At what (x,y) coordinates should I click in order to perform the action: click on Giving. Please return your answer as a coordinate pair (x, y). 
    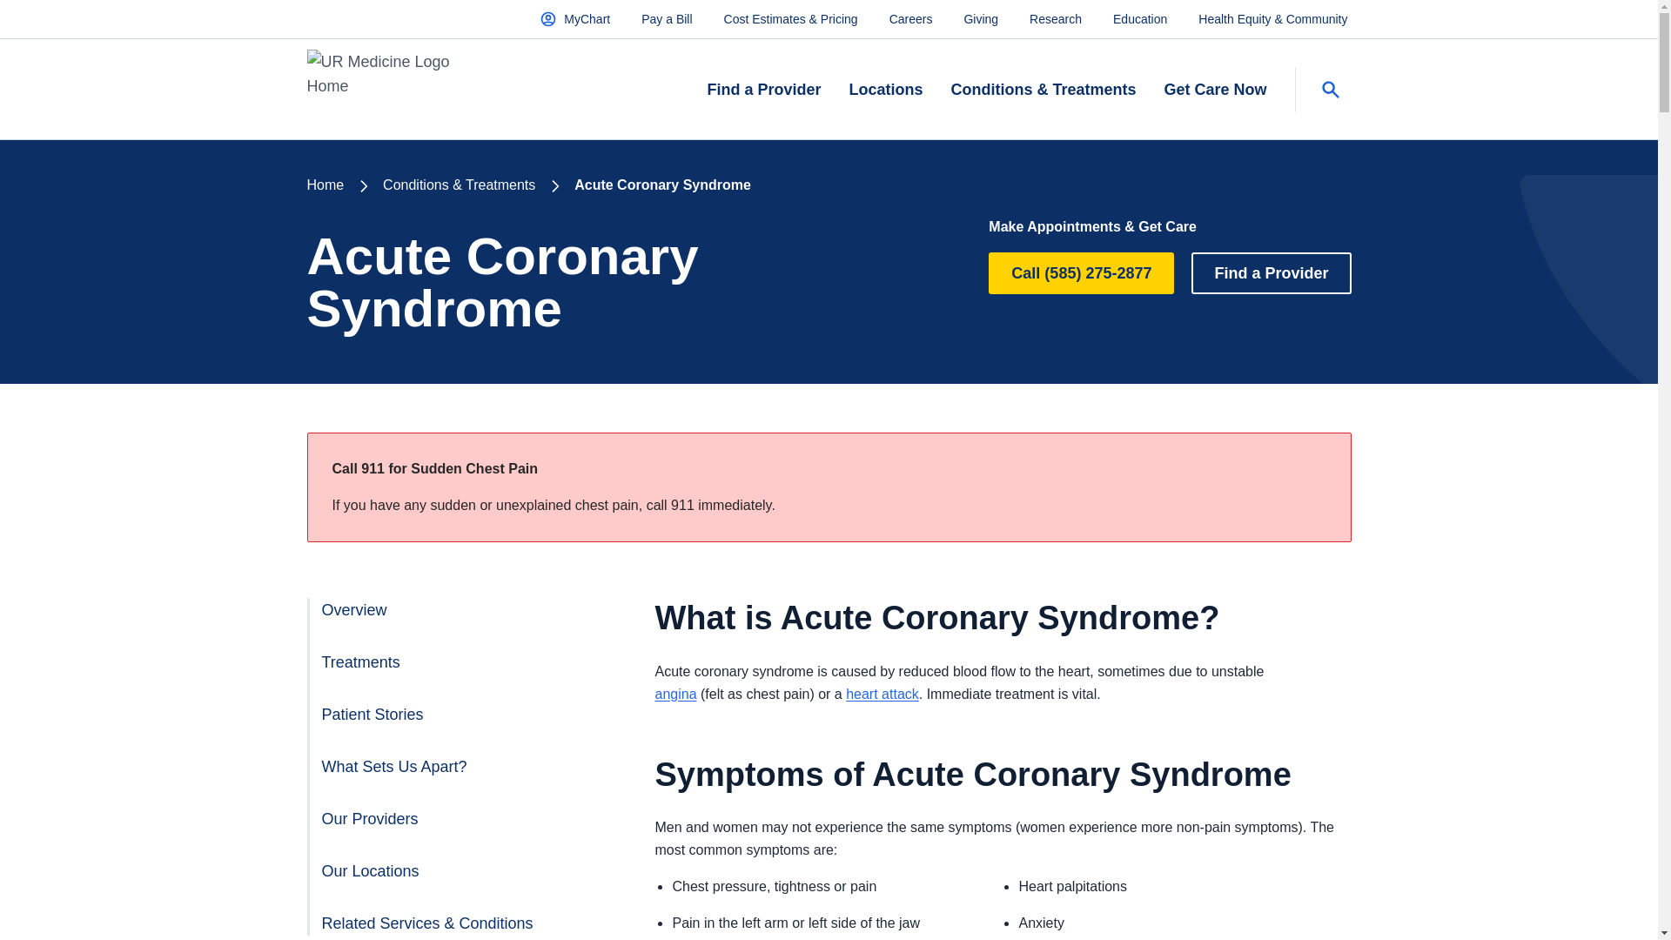
    Looking at the image, I should click on (980, 18).